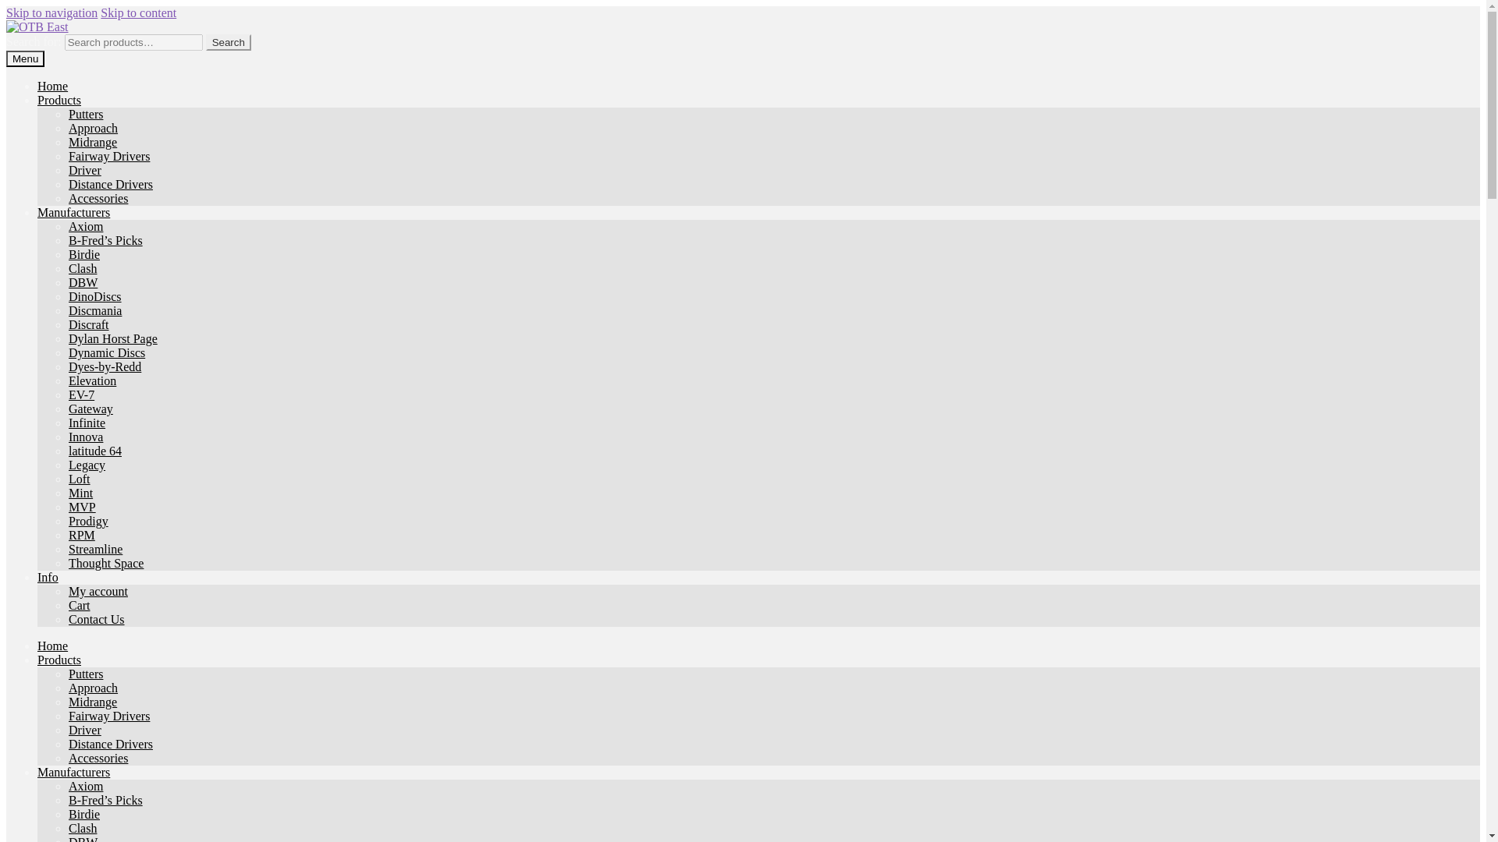 The image size is (1498, 842). Describe the element at coordinates (89, 324) in the screenshot. I see `Discraft` at that location.